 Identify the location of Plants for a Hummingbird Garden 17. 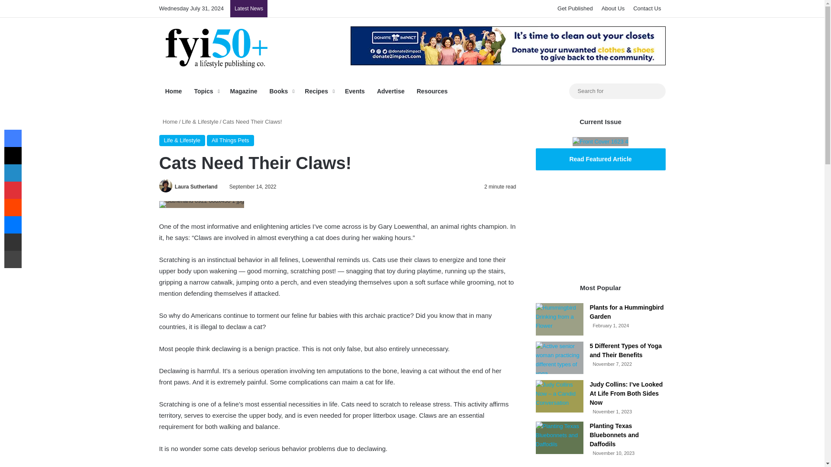
(559, 319).